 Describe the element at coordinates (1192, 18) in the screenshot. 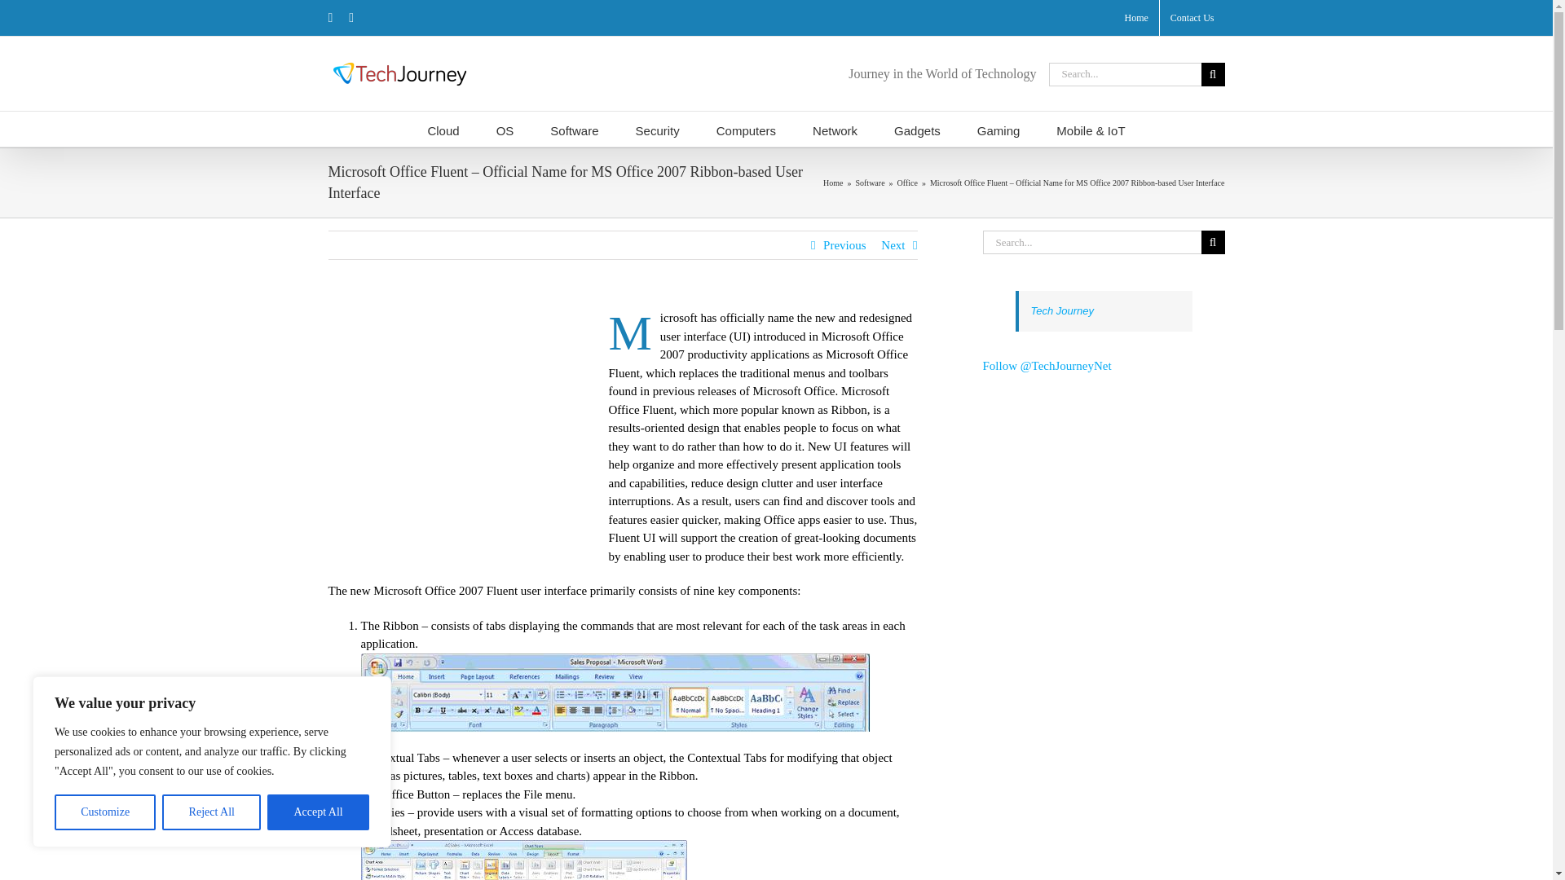

I see `Contact Us` at that location.